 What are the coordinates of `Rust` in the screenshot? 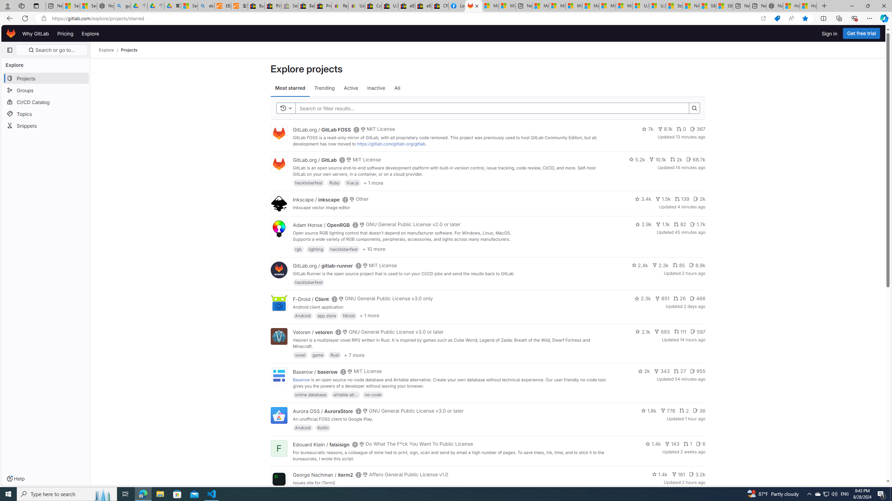 It's located at (334, 355).